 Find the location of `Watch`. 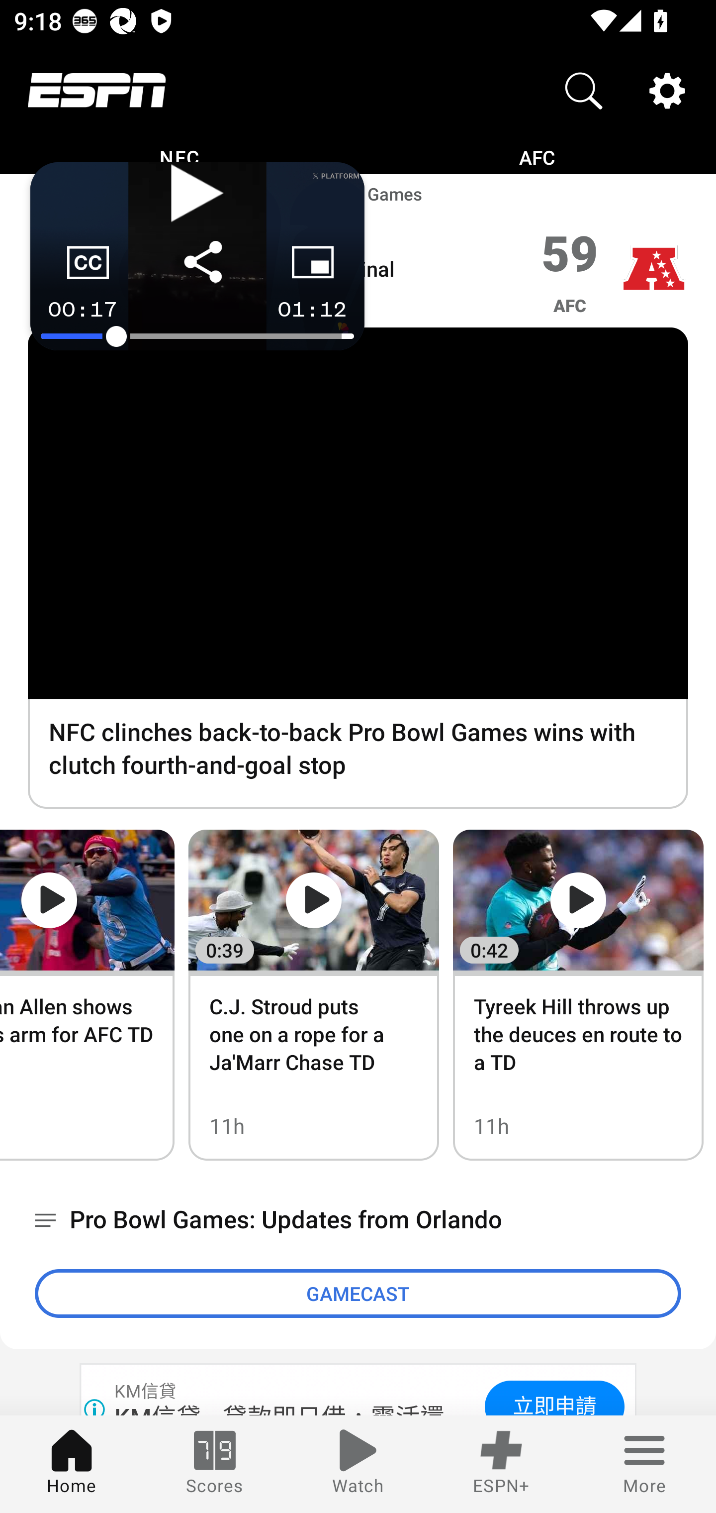

Watch is located at coordinates (358, 1464).